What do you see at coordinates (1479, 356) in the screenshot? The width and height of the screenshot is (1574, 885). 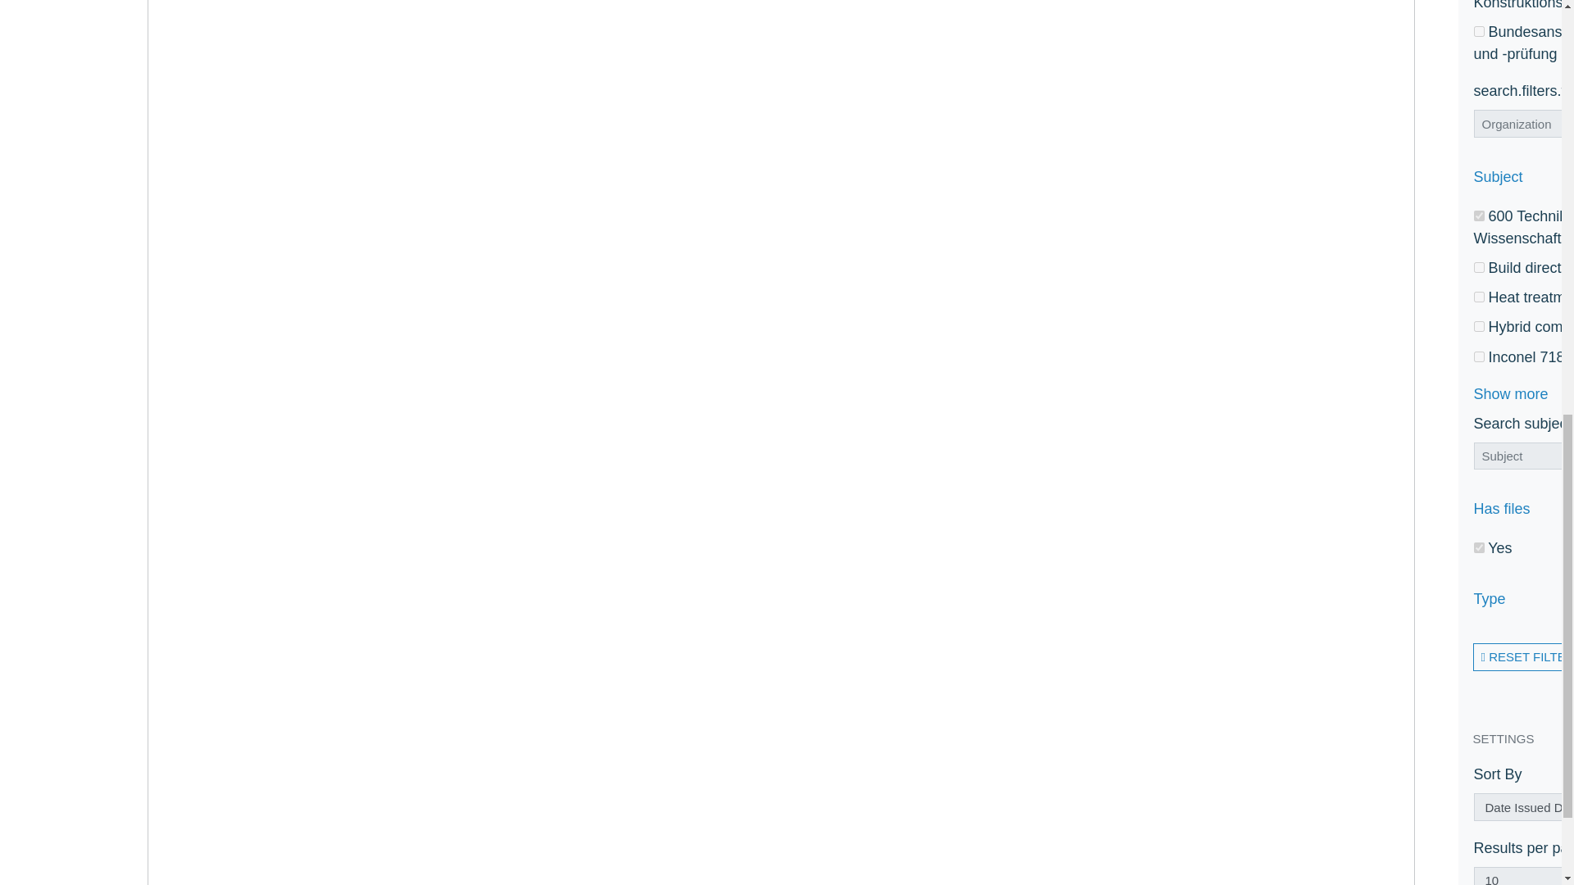 I see `on` at bounding box center [1479, 356].